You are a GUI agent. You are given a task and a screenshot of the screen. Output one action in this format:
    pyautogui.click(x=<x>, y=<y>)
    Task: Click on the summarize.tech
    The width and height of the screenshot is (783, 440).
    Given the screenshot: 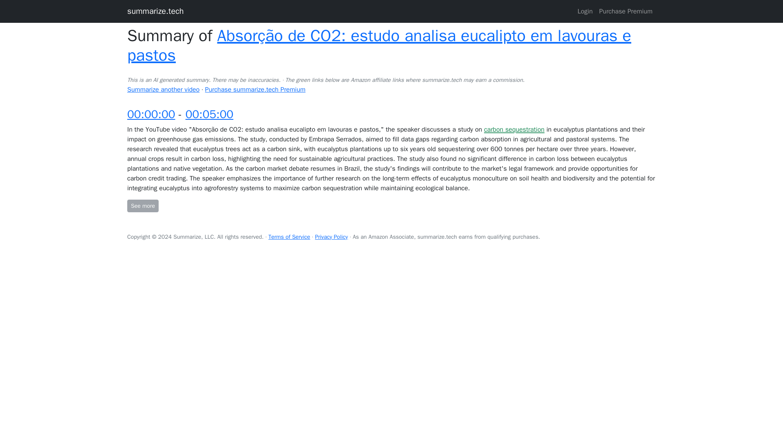 What is the action you would take?
    pyautogui.click(x=155, y=11)
    